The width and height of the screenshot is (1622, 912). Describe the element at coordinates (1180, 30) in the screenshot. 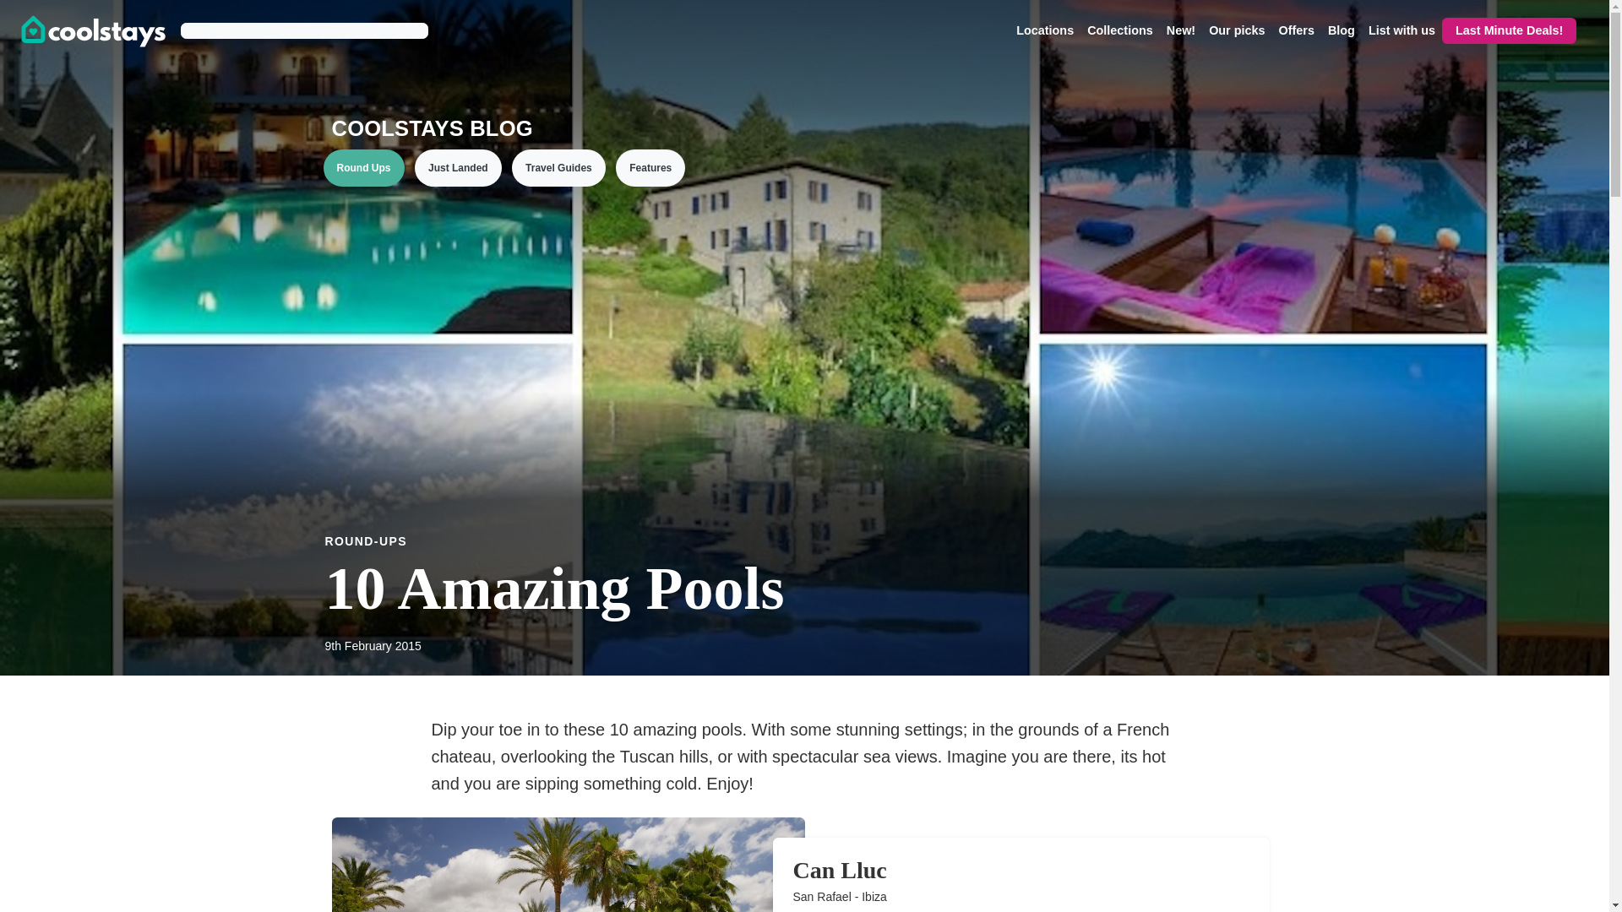

I see `New!` at that location.